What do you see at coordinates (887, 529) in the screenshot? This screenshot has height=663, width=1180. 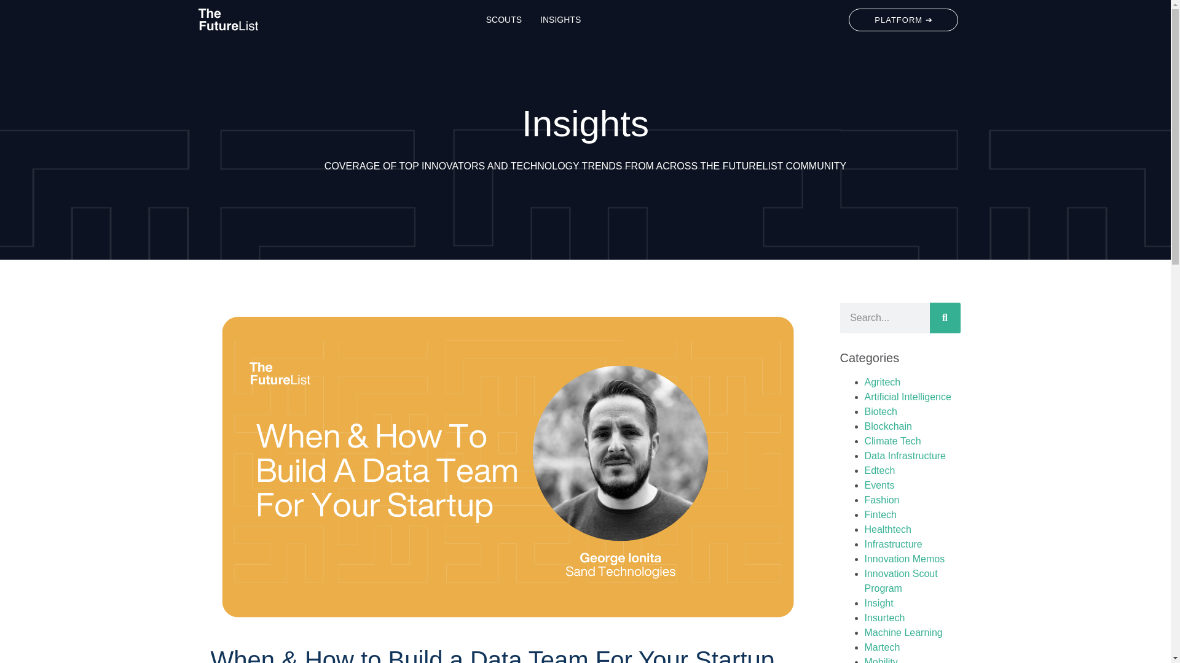 I see `Healthtech` at bounding box center [887, 529].